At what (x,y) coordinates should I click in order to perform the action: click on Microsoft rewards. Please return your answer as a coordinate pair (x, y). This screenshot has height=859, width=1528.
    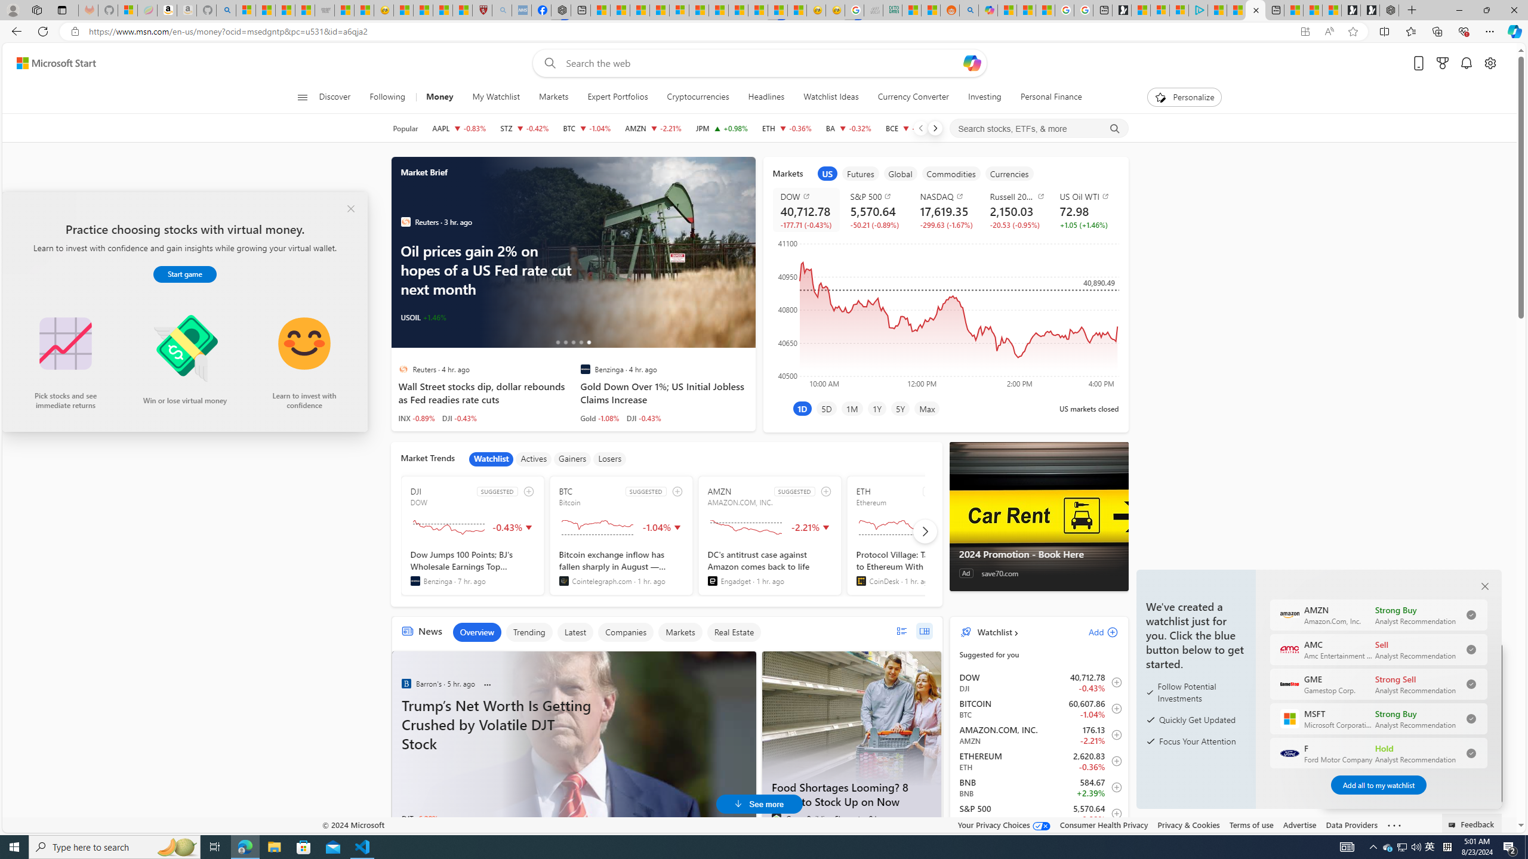
    Looking at the image, I should click on (1442, 63).